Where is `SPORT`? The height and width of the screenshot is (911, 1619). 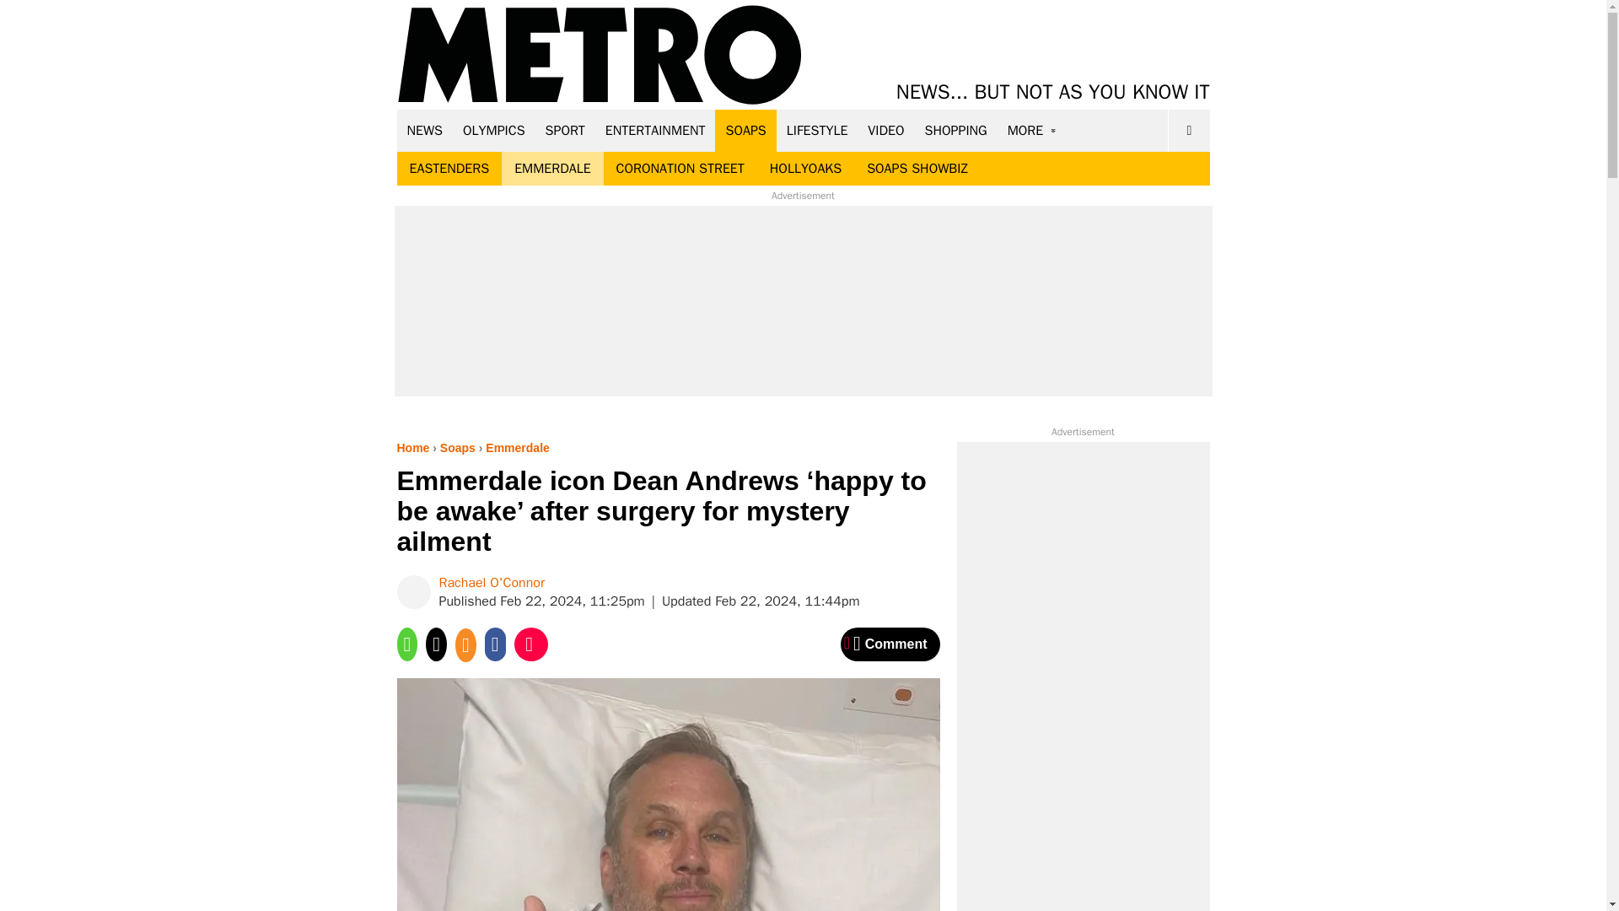 SPORT is located at coordinates (565, 130).